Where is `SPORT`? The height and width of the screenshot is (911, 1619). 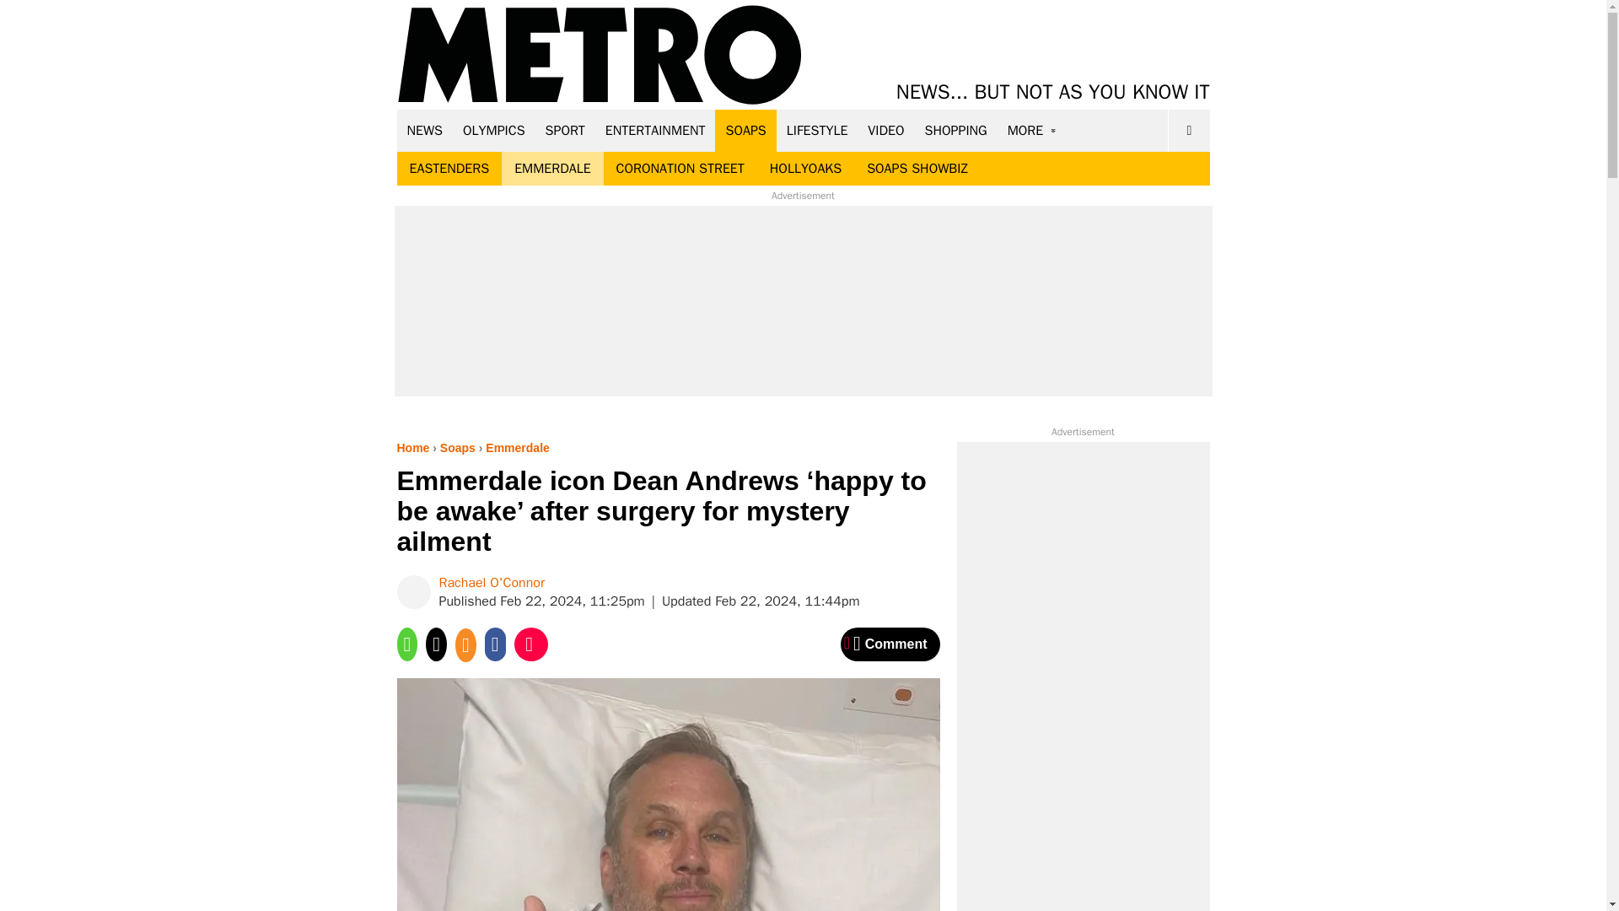 SPORT is located at coordinates (565, 130).